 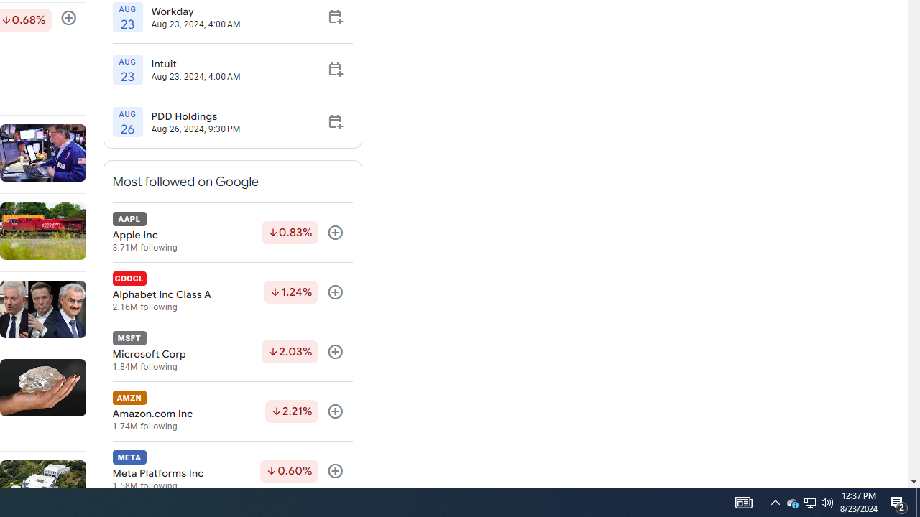 I want to click on Intuit, so click(x=195, y=64).